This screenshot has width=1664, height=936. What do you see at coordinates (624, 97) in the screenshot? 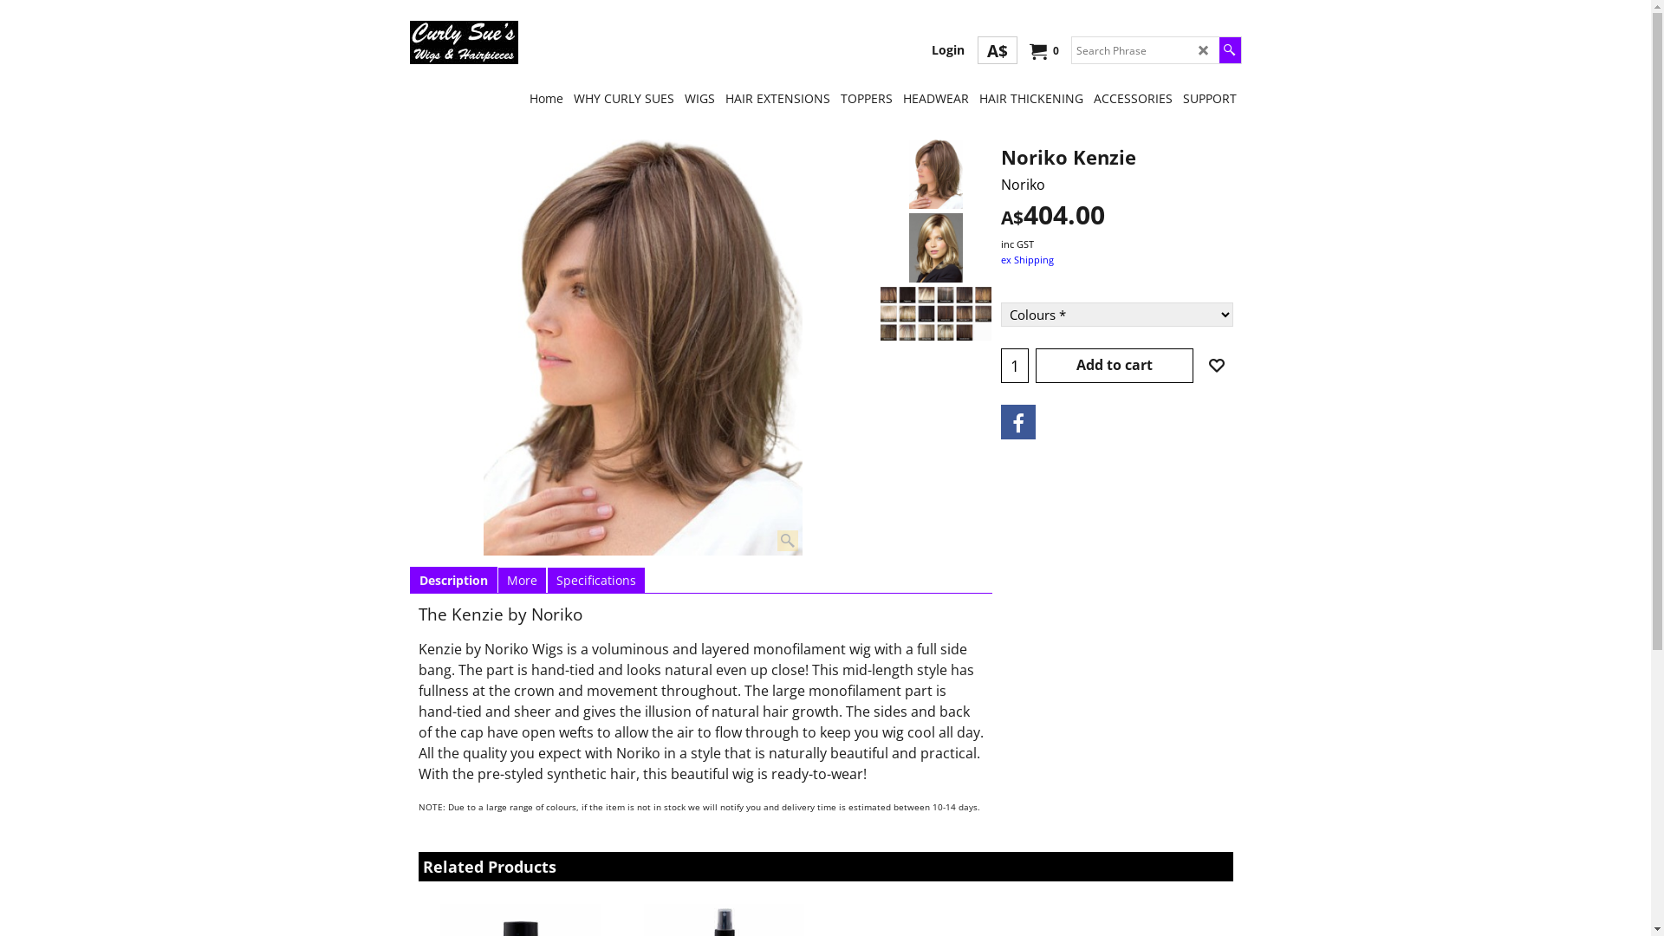
I see `WHY CURLY SUES` at bounding box center [624, 97].